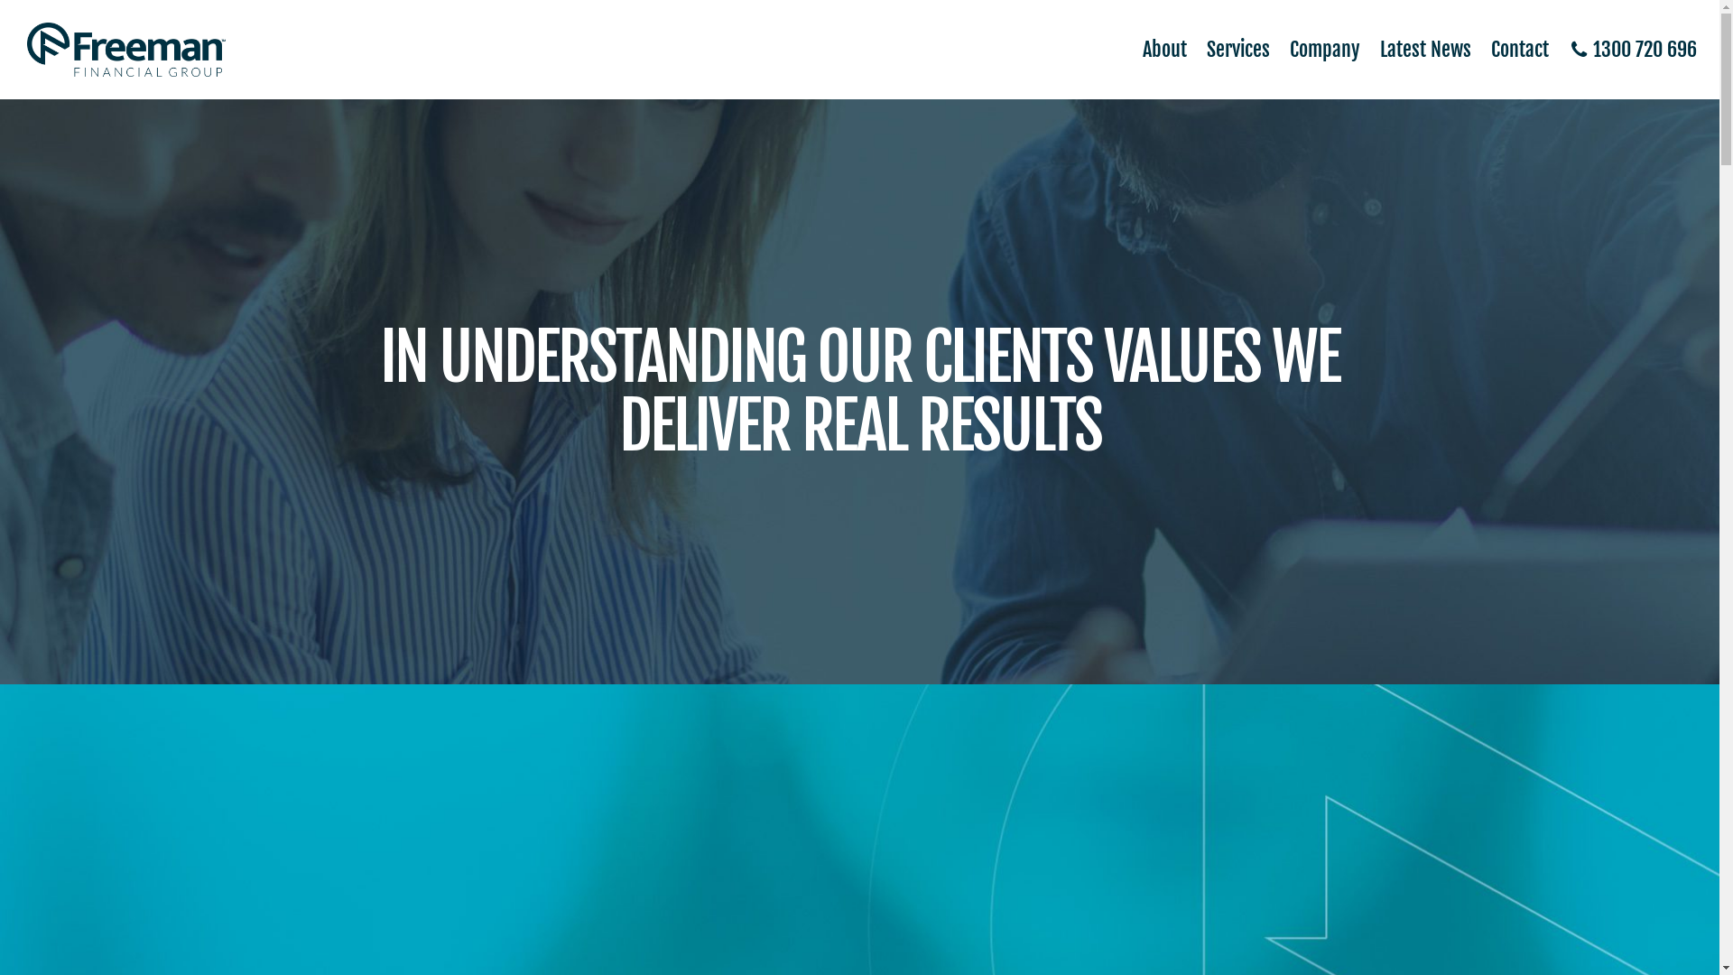 The height and width of the screenshot is (975, 1733). I want to click on www.gpswealth.com.au, so click(434, 859).